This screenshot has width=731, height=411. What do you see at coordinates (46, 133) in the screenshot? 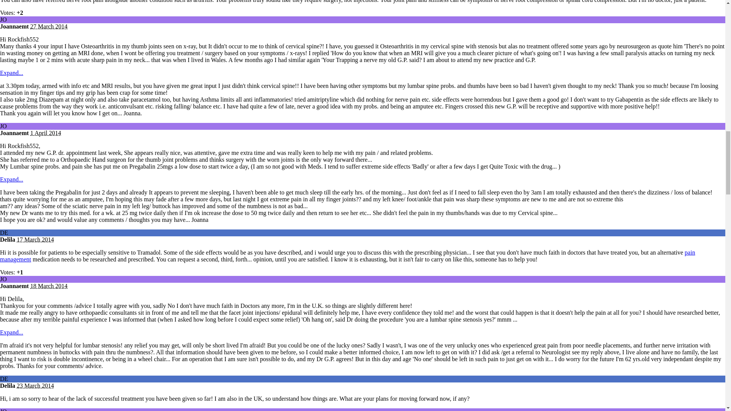
I see `1 April 2014 6:00am` at bounding box center [46, 133].